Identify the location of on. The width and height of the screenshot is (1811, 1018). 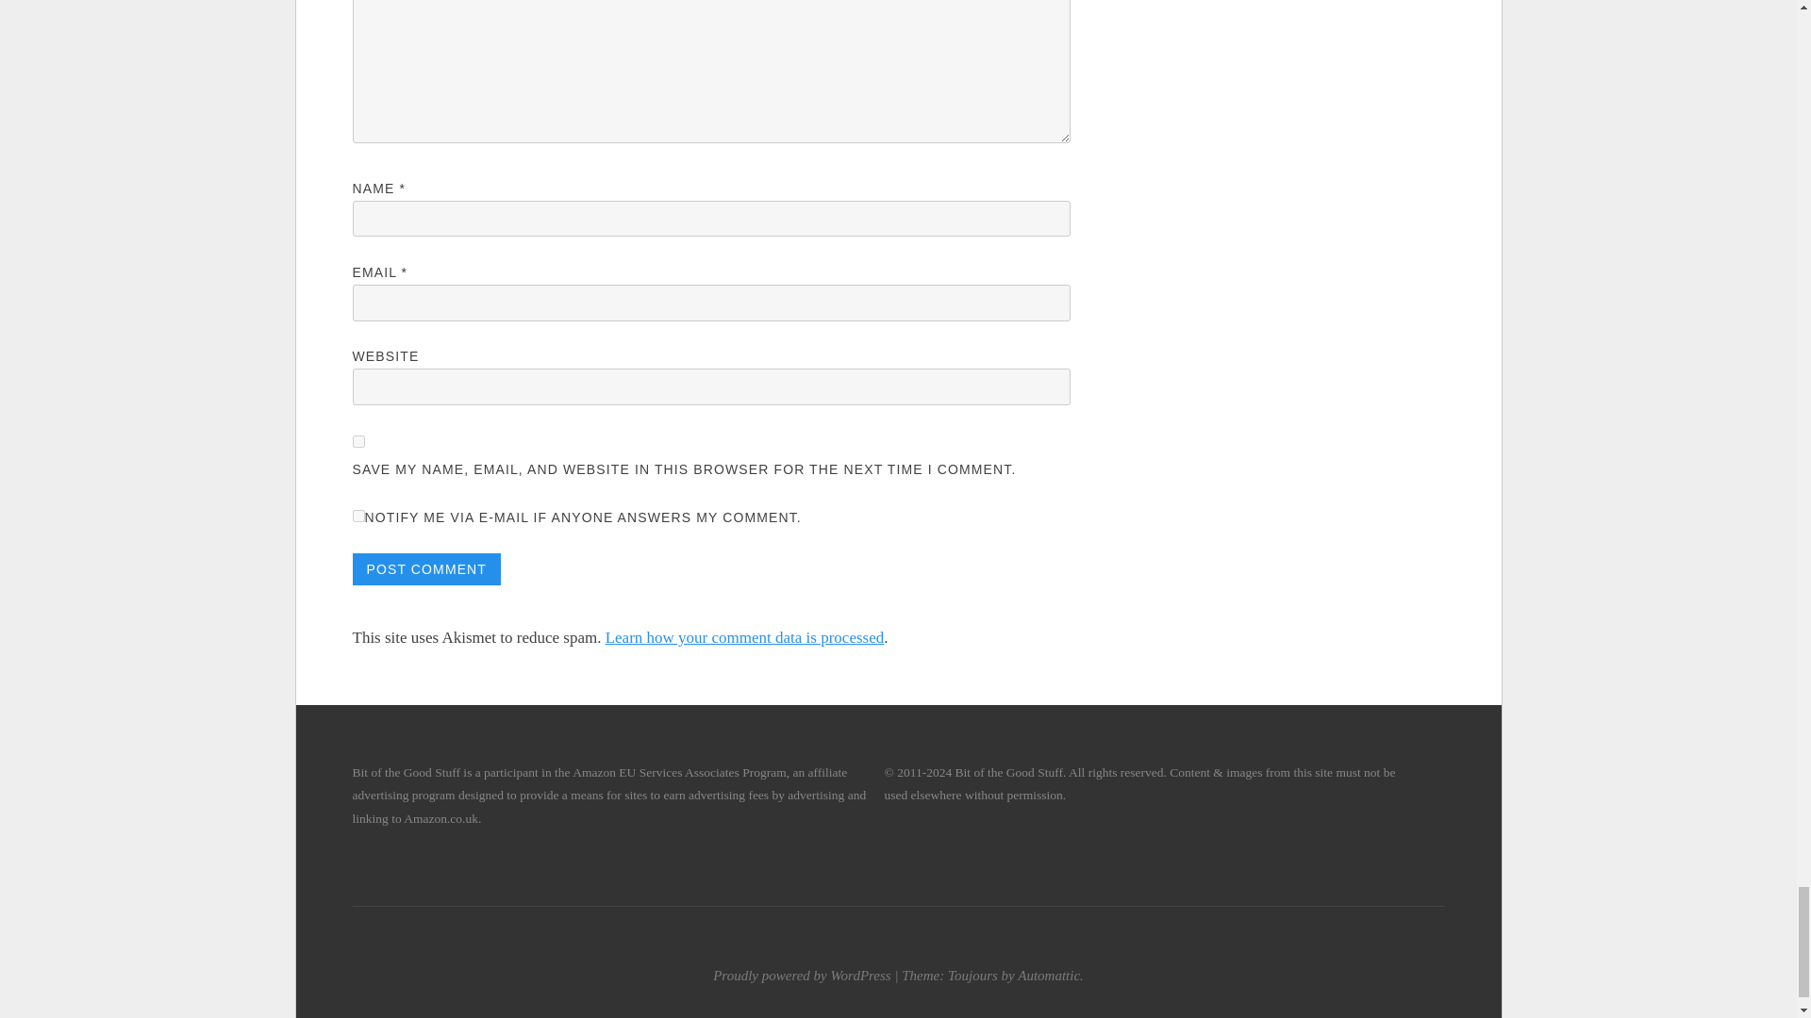
(358, 517).